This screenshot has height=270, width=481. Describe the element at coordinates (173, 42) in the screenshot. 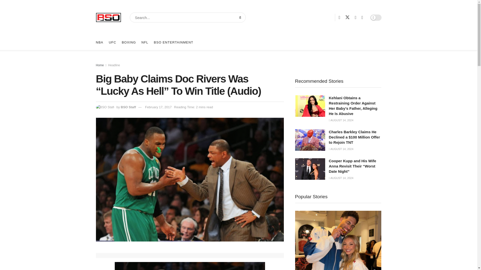

I see `BSO ENTERTAINMENT` at that location.